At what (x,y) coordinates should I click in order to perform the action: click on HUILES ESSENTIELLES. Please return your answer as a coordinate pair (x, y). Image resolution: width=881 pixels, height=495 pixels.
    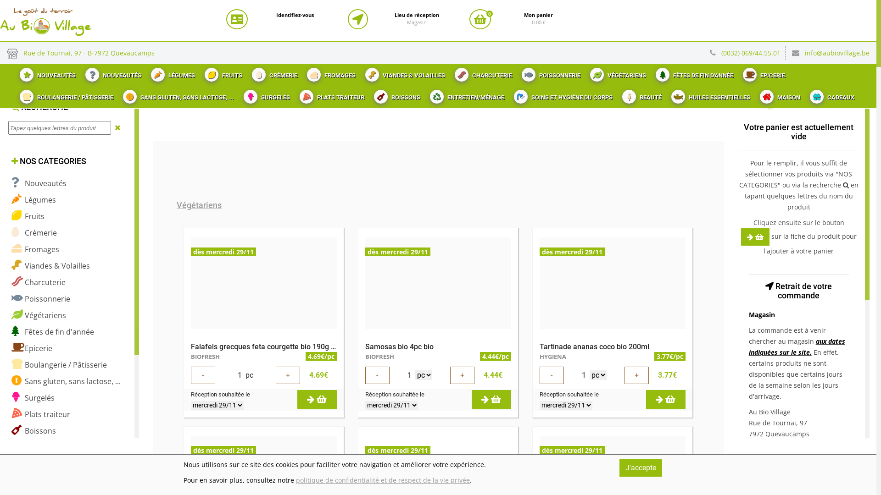
    Looking at the image, I should click on (709, 95).